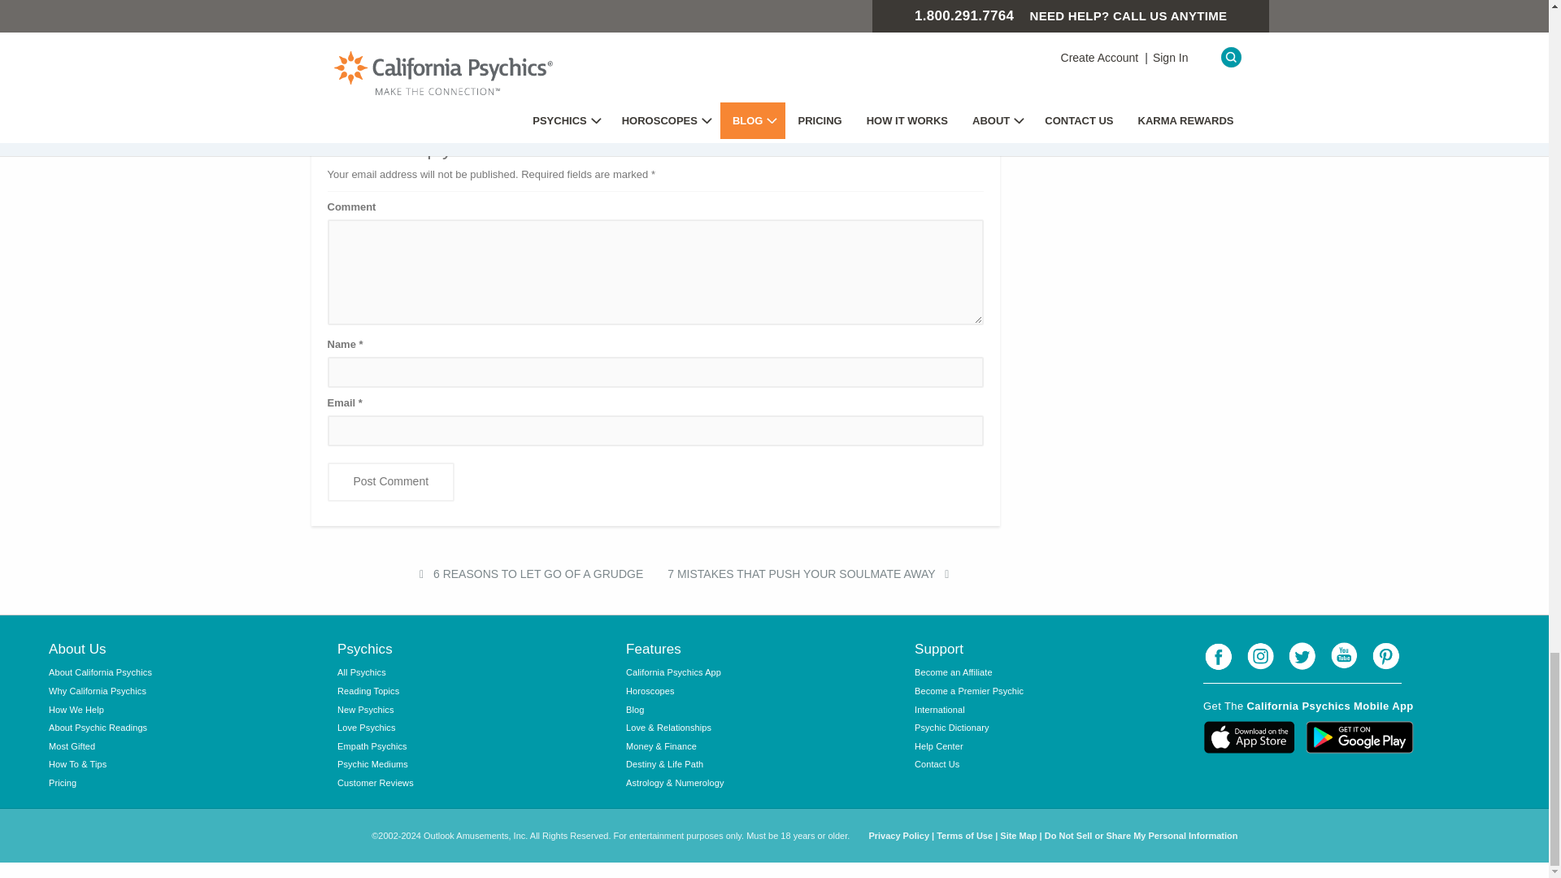  I want to click on Go to YouTube, so click(1345, 657).